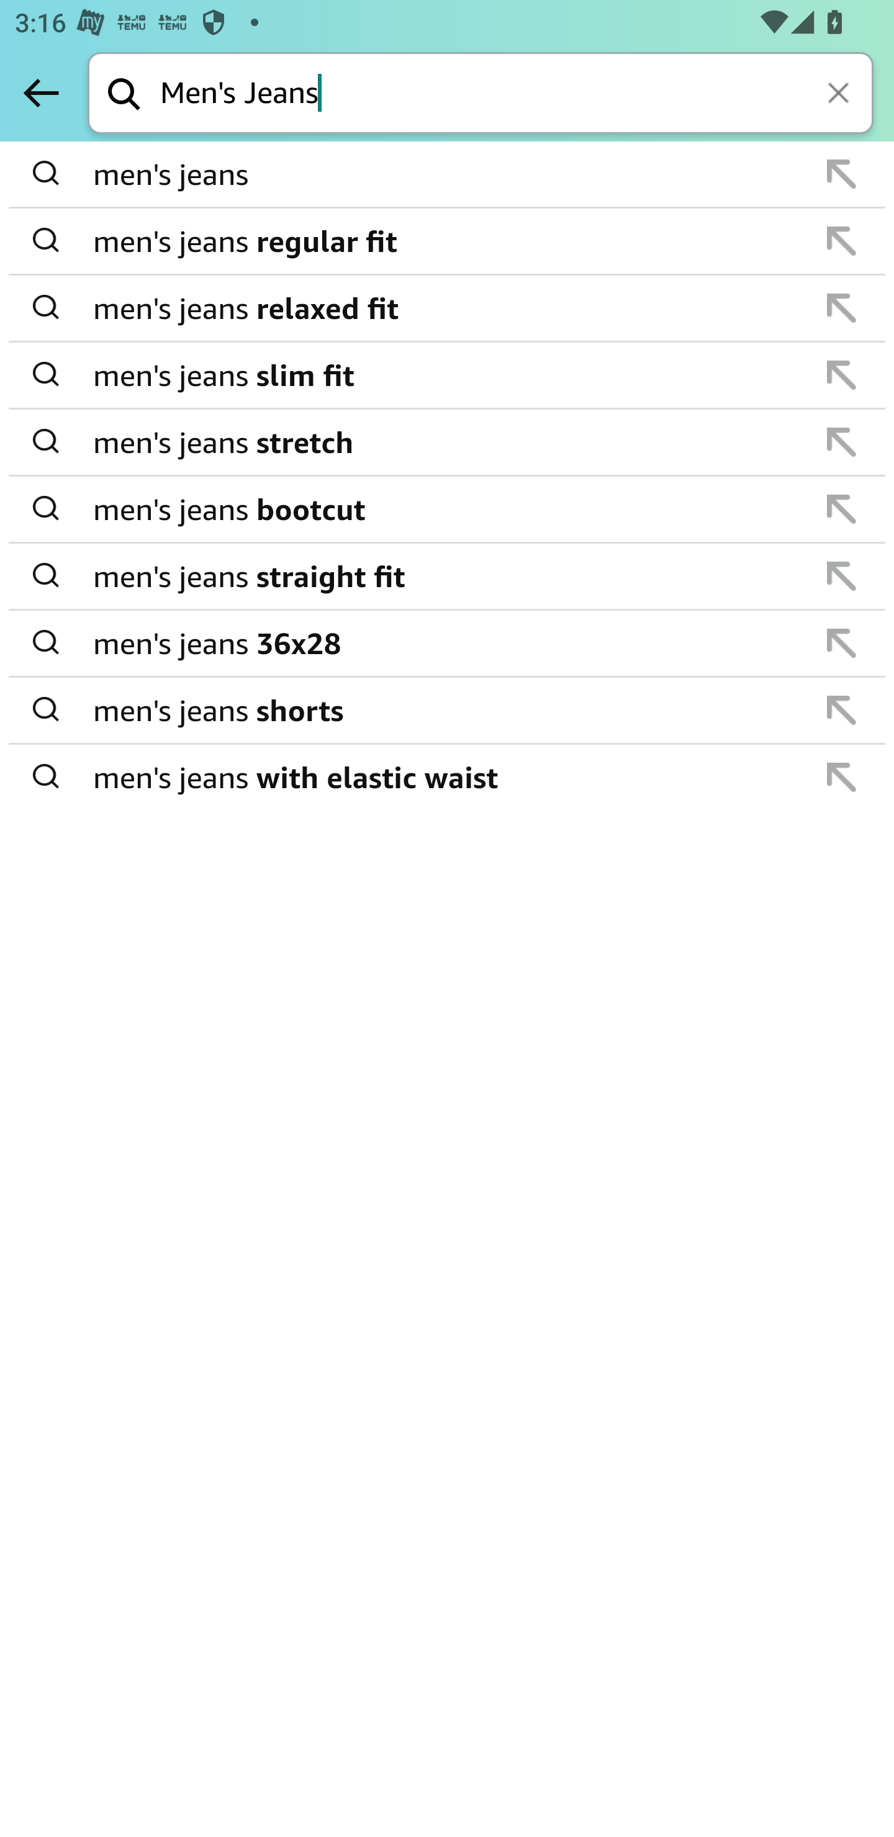 This screenshot has height=1837, width=894. Describe the element at coordinates (842, 509) in the screenshot. I see `append suggestion` at that location.